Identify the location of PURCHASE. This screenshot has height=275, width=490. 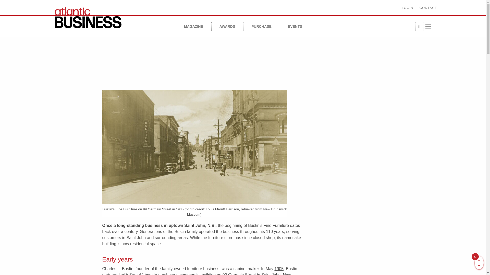
(261, 26).